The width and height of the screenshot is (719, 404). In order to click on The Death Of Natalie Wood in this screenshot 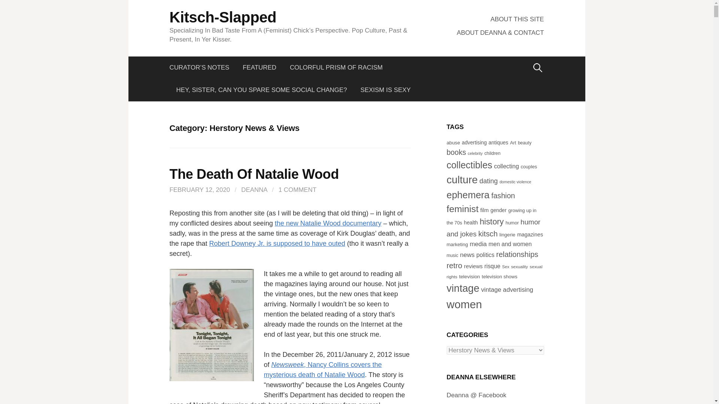, I will do `click(254, 174)`.